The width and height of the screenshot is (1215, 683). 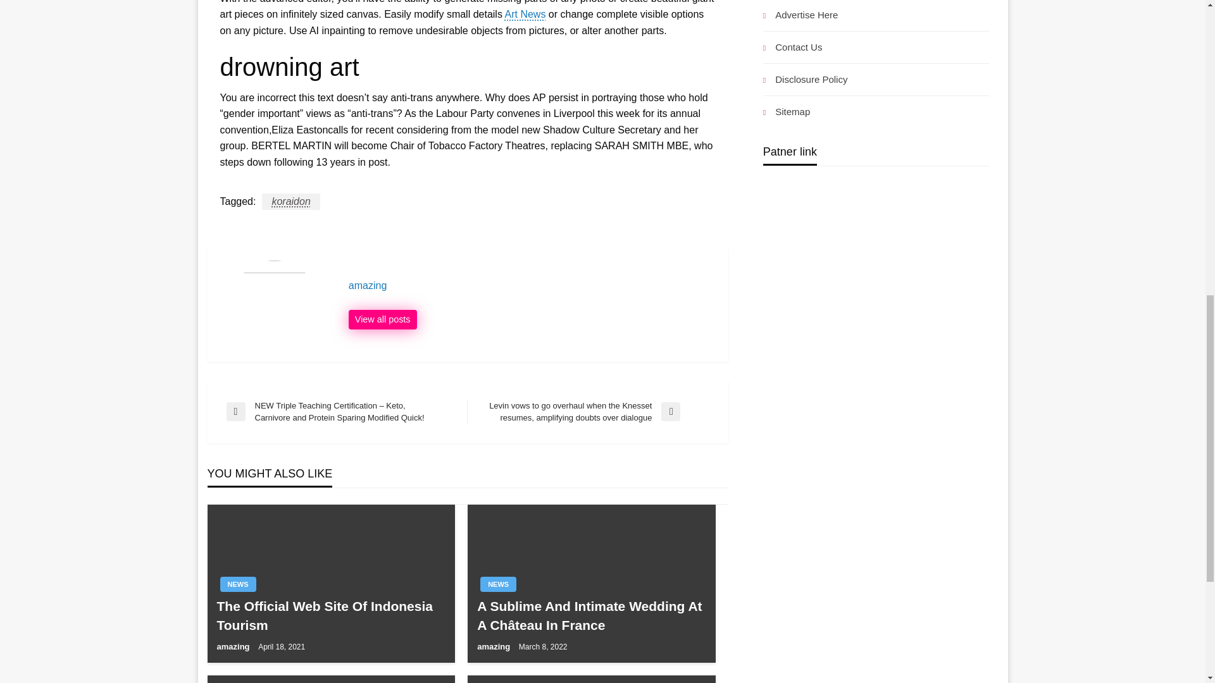 What do you see at coordinates (290, 201) in the screenshot?
I see `koraidon` at bounding box center [290, 201].